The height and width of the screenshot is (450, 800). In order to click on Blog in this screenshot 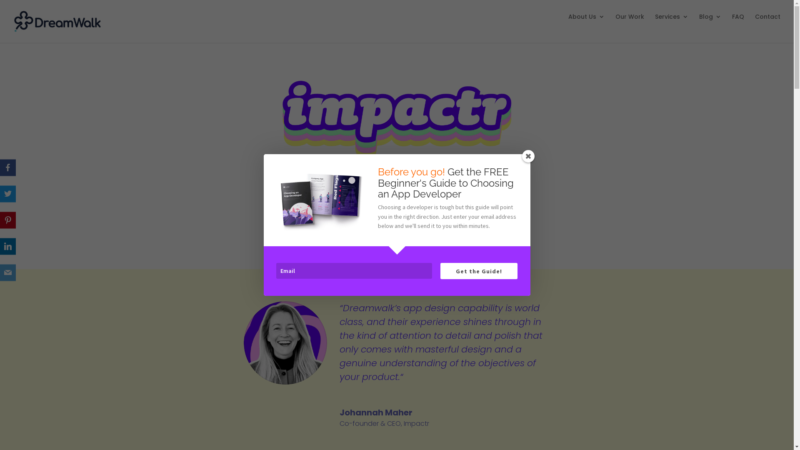, I will do `click(710, 23)`.